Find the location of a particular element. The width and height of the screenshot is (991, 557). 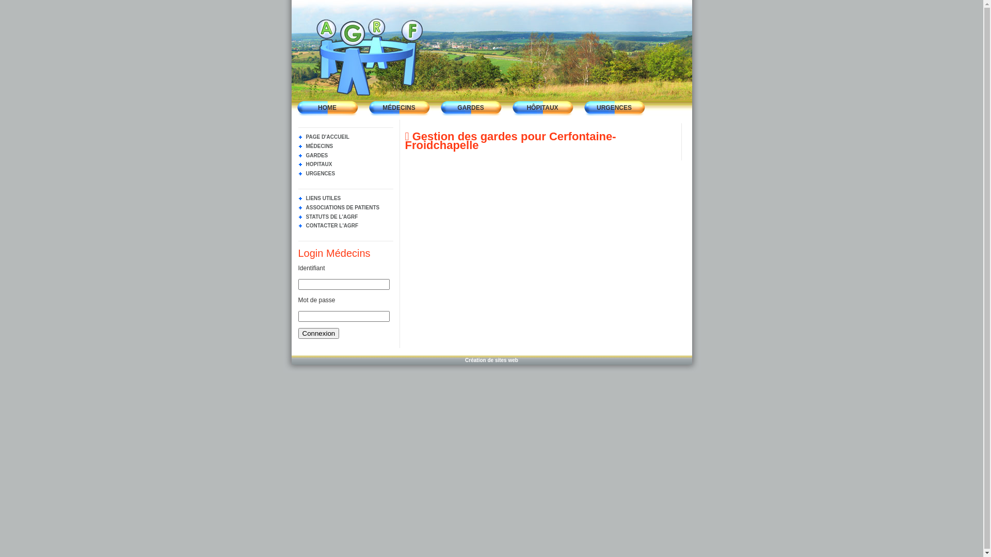

CONTACTER L'AGRF is located at coordinates (328, 226).